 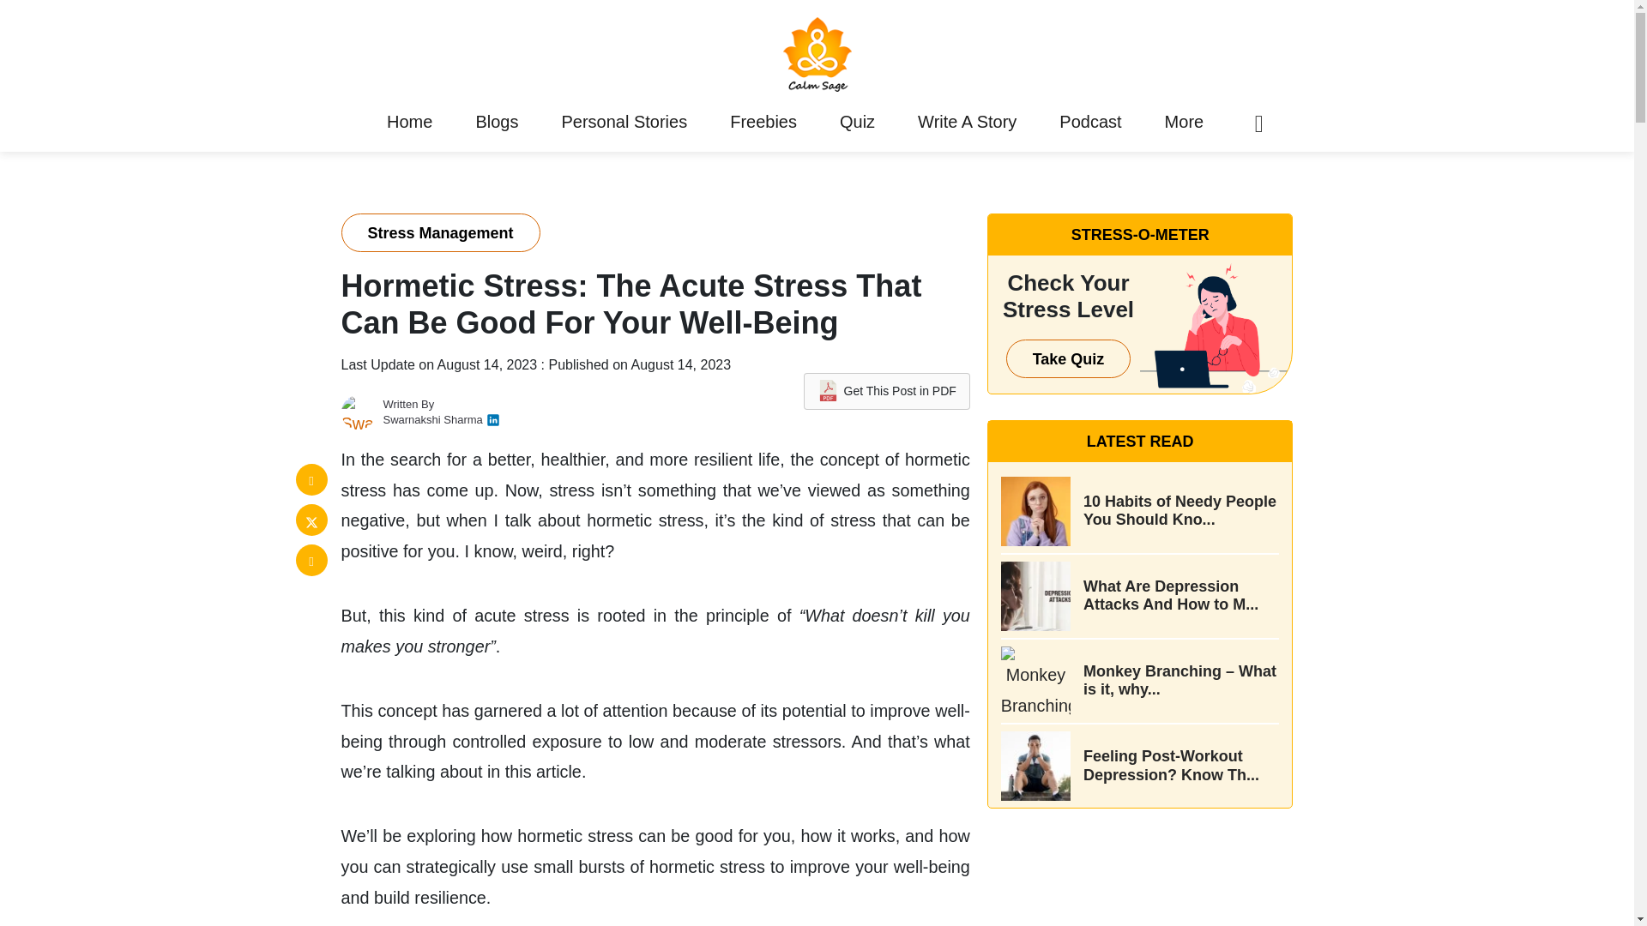 What do you see at coordinates (408, 122) in the screenshot?
I see `Home` at bounding box center [408, 122].